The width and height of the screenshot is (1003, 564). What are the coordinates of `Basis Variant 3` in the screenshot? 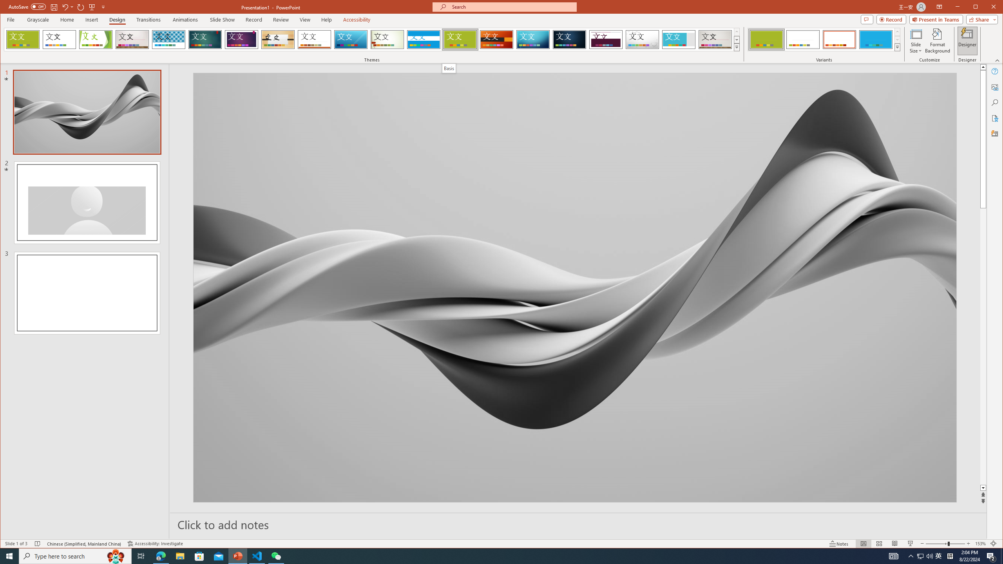 It's located at (839, 40).